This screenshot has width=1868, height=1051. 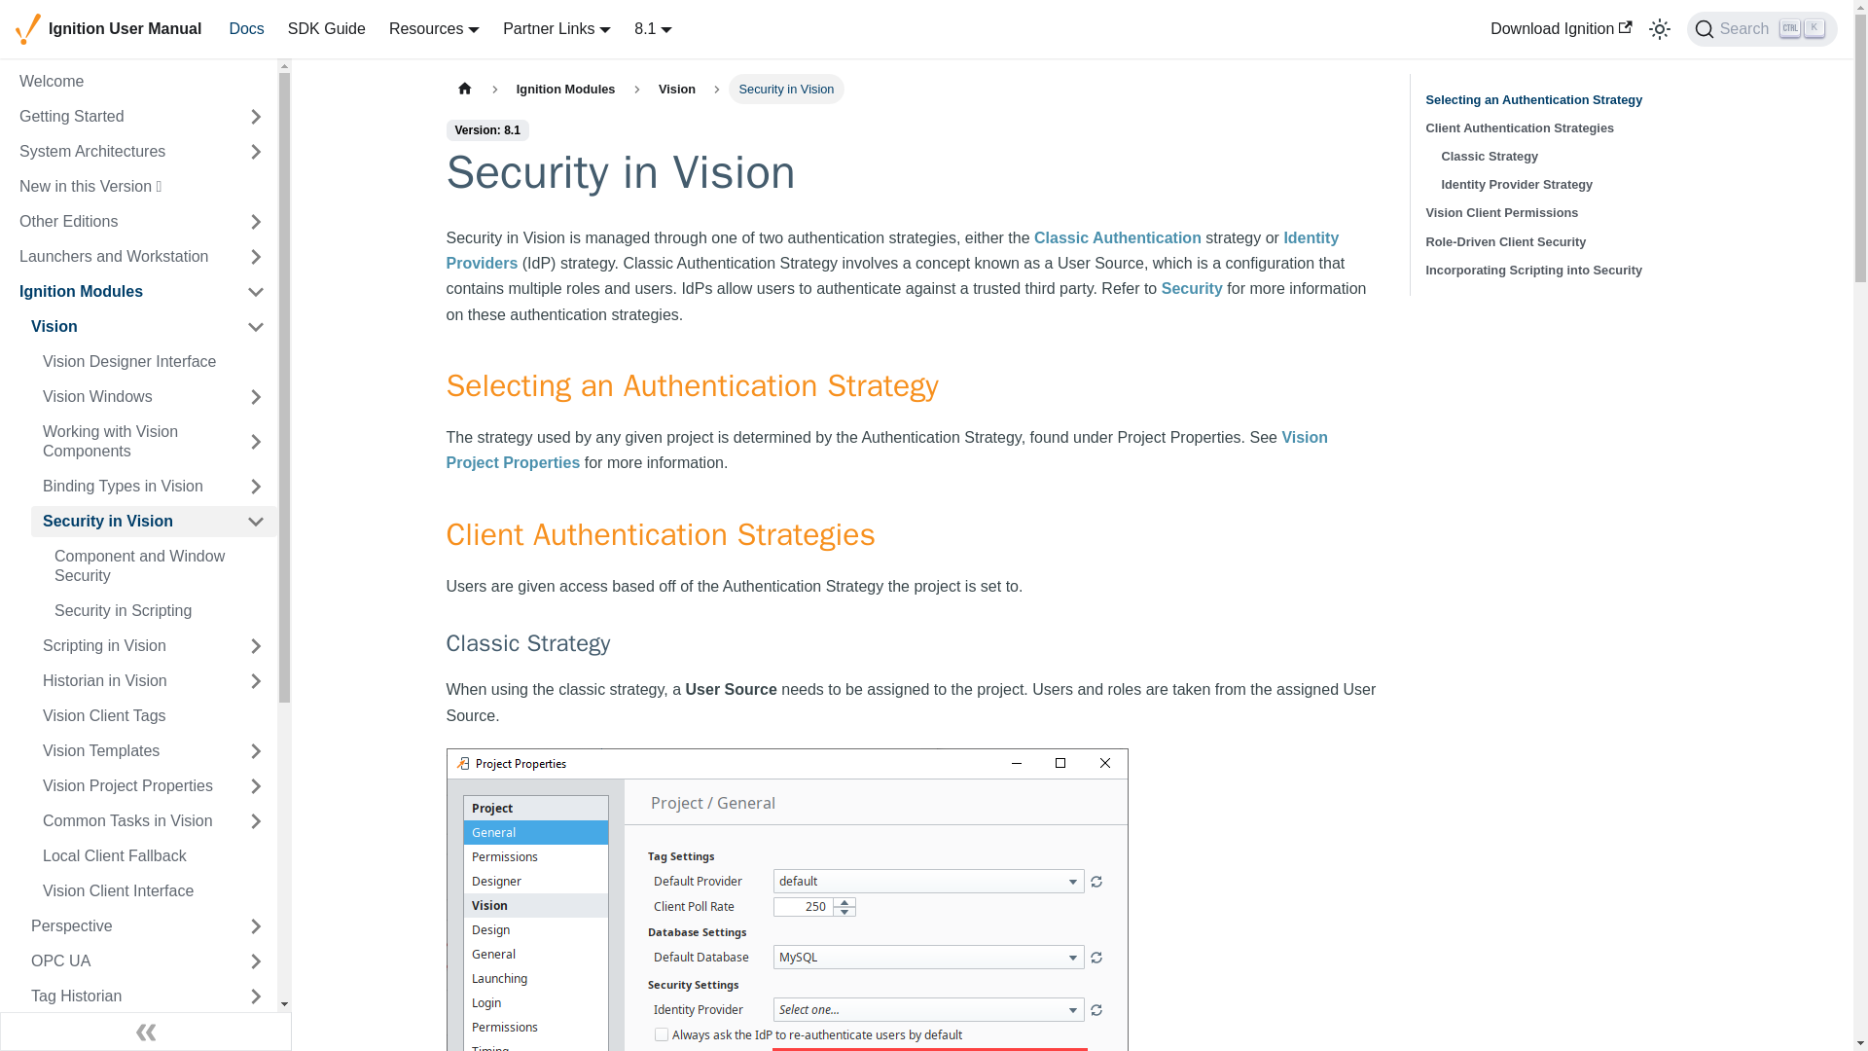 I want to click on Resources, so click(x=434, y=27).